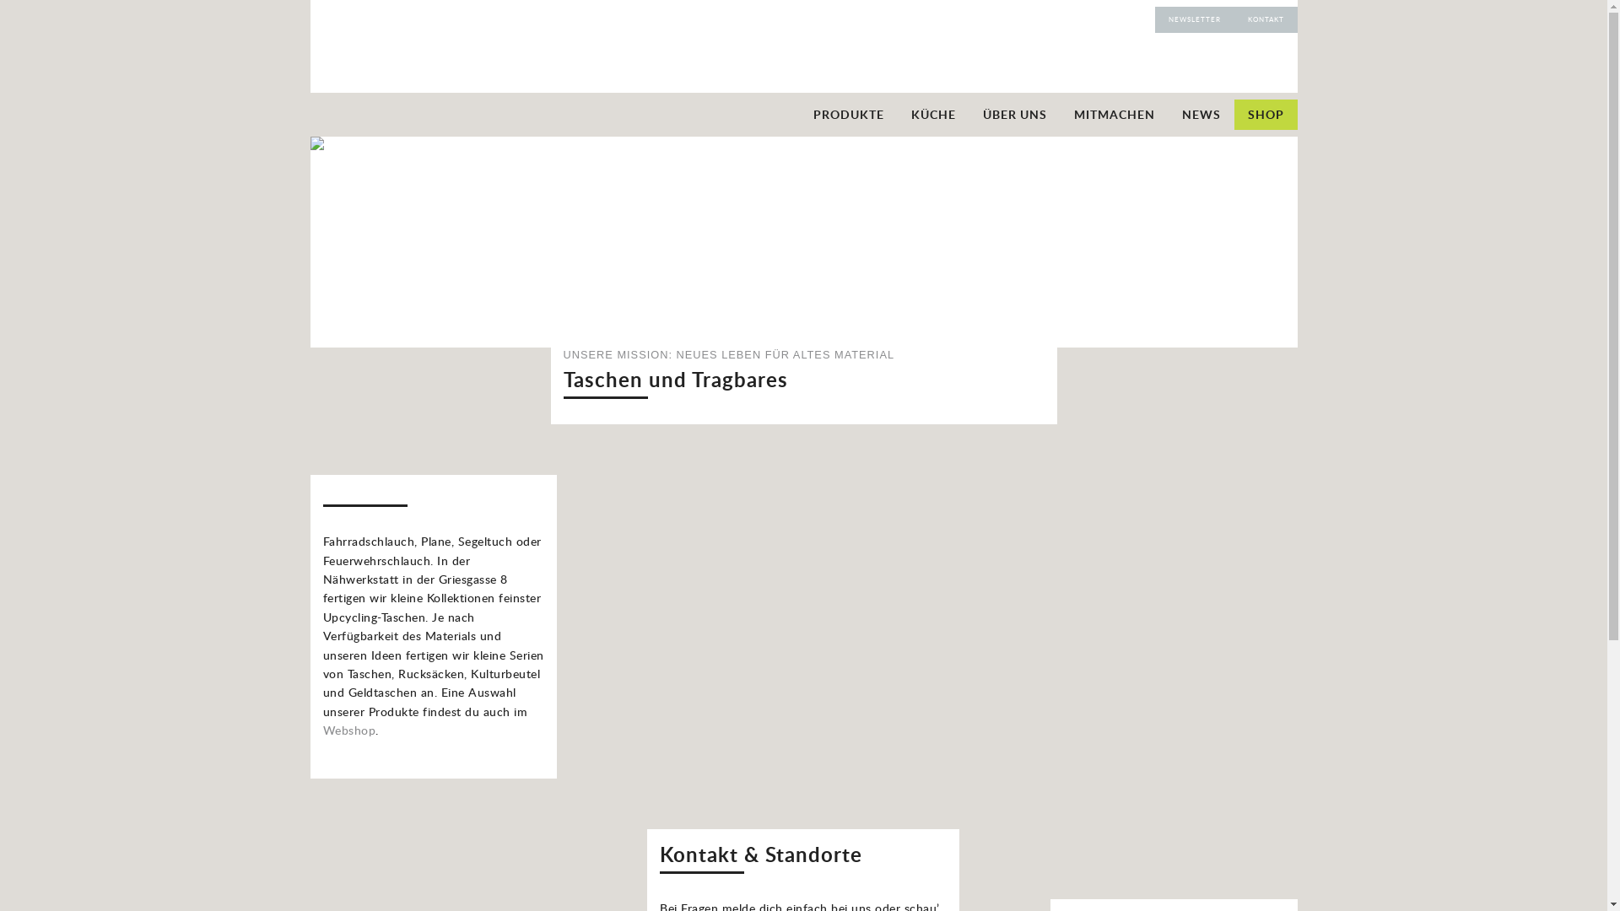 The width and height of the screenshot is (1620, 911). What do you see at coordinates (1266, 115) in the screenshot?
I see `SHOP` at bounding box center [1266, 115].